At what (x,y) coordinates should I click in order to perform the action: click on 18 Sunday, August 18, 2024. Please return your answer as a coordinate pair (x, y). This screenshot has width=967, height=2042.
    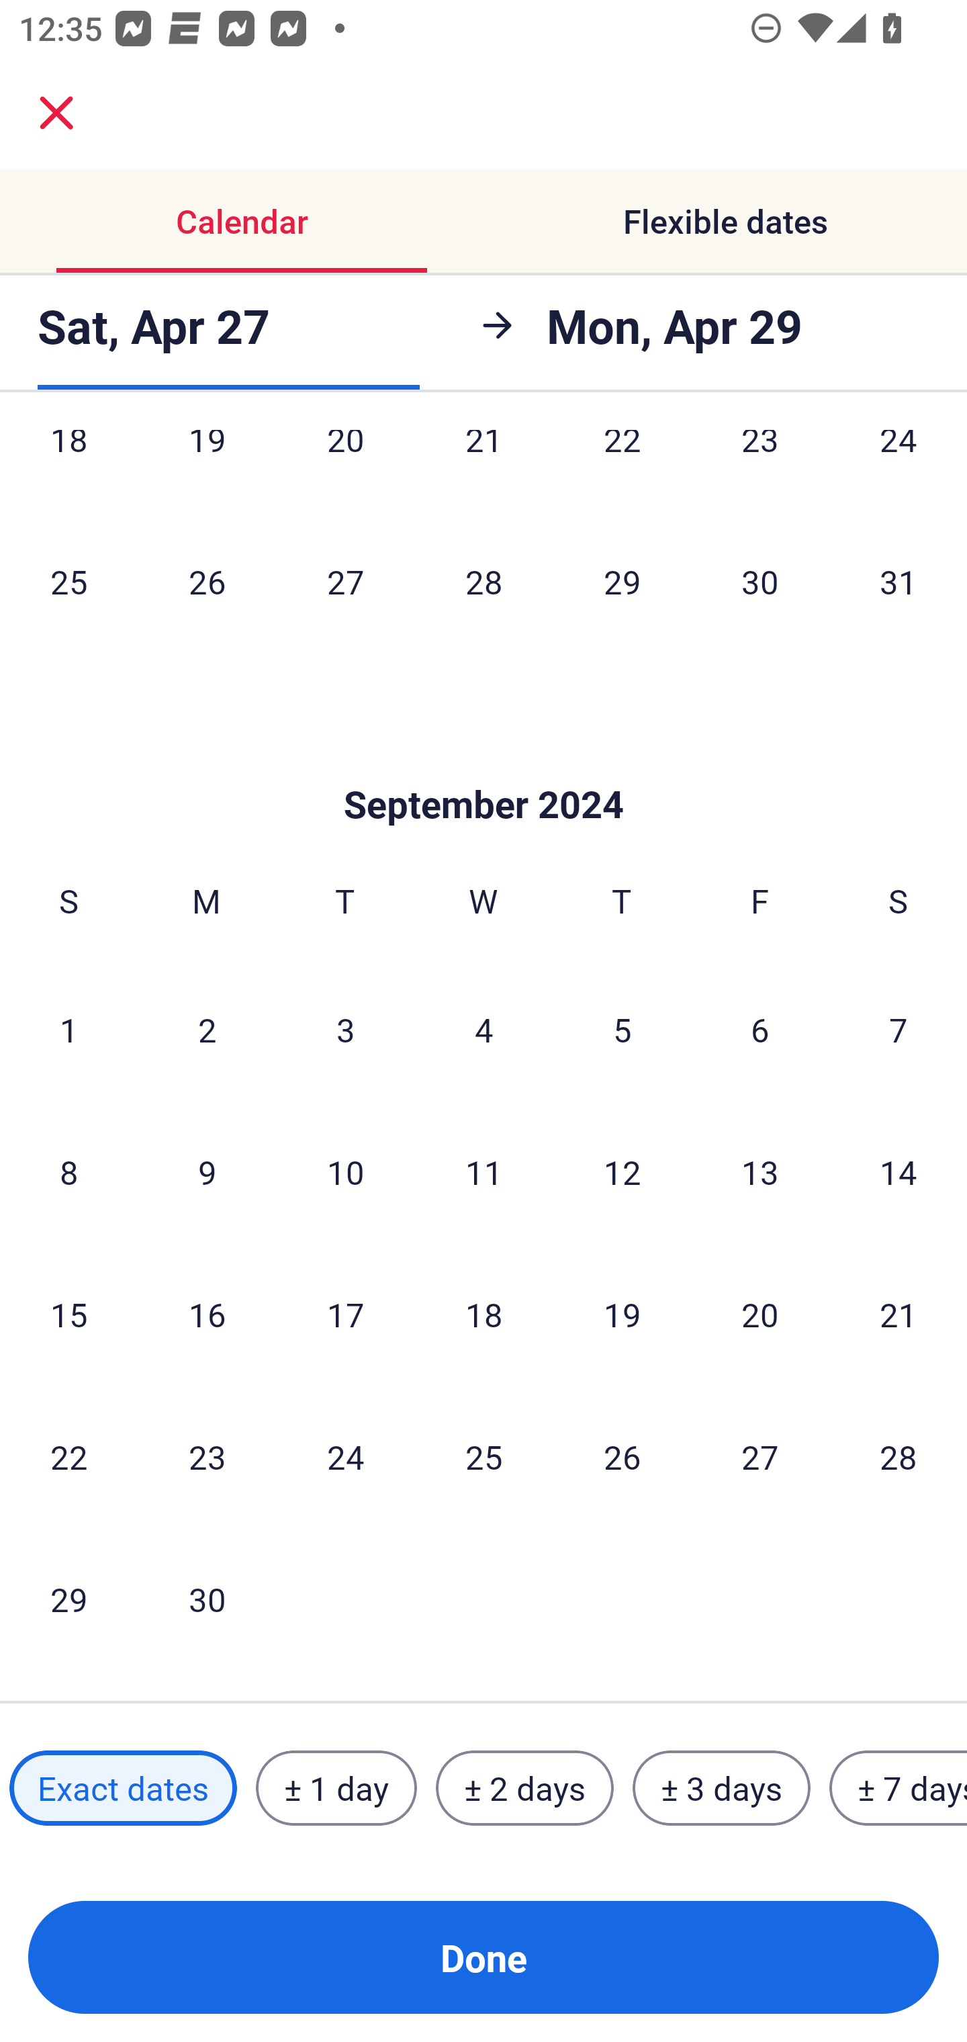
    Looking at the image, I should click on (68, 469).